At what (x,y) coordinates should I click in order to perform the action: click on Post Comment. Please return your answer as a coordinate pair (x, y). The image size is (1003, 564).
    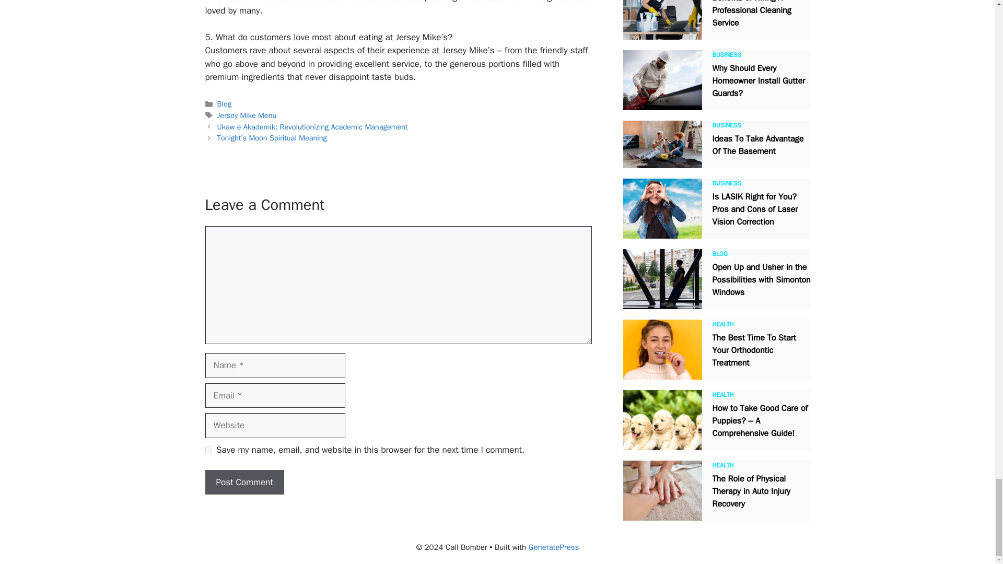
    Looking at the image, I should click on (244, 483).